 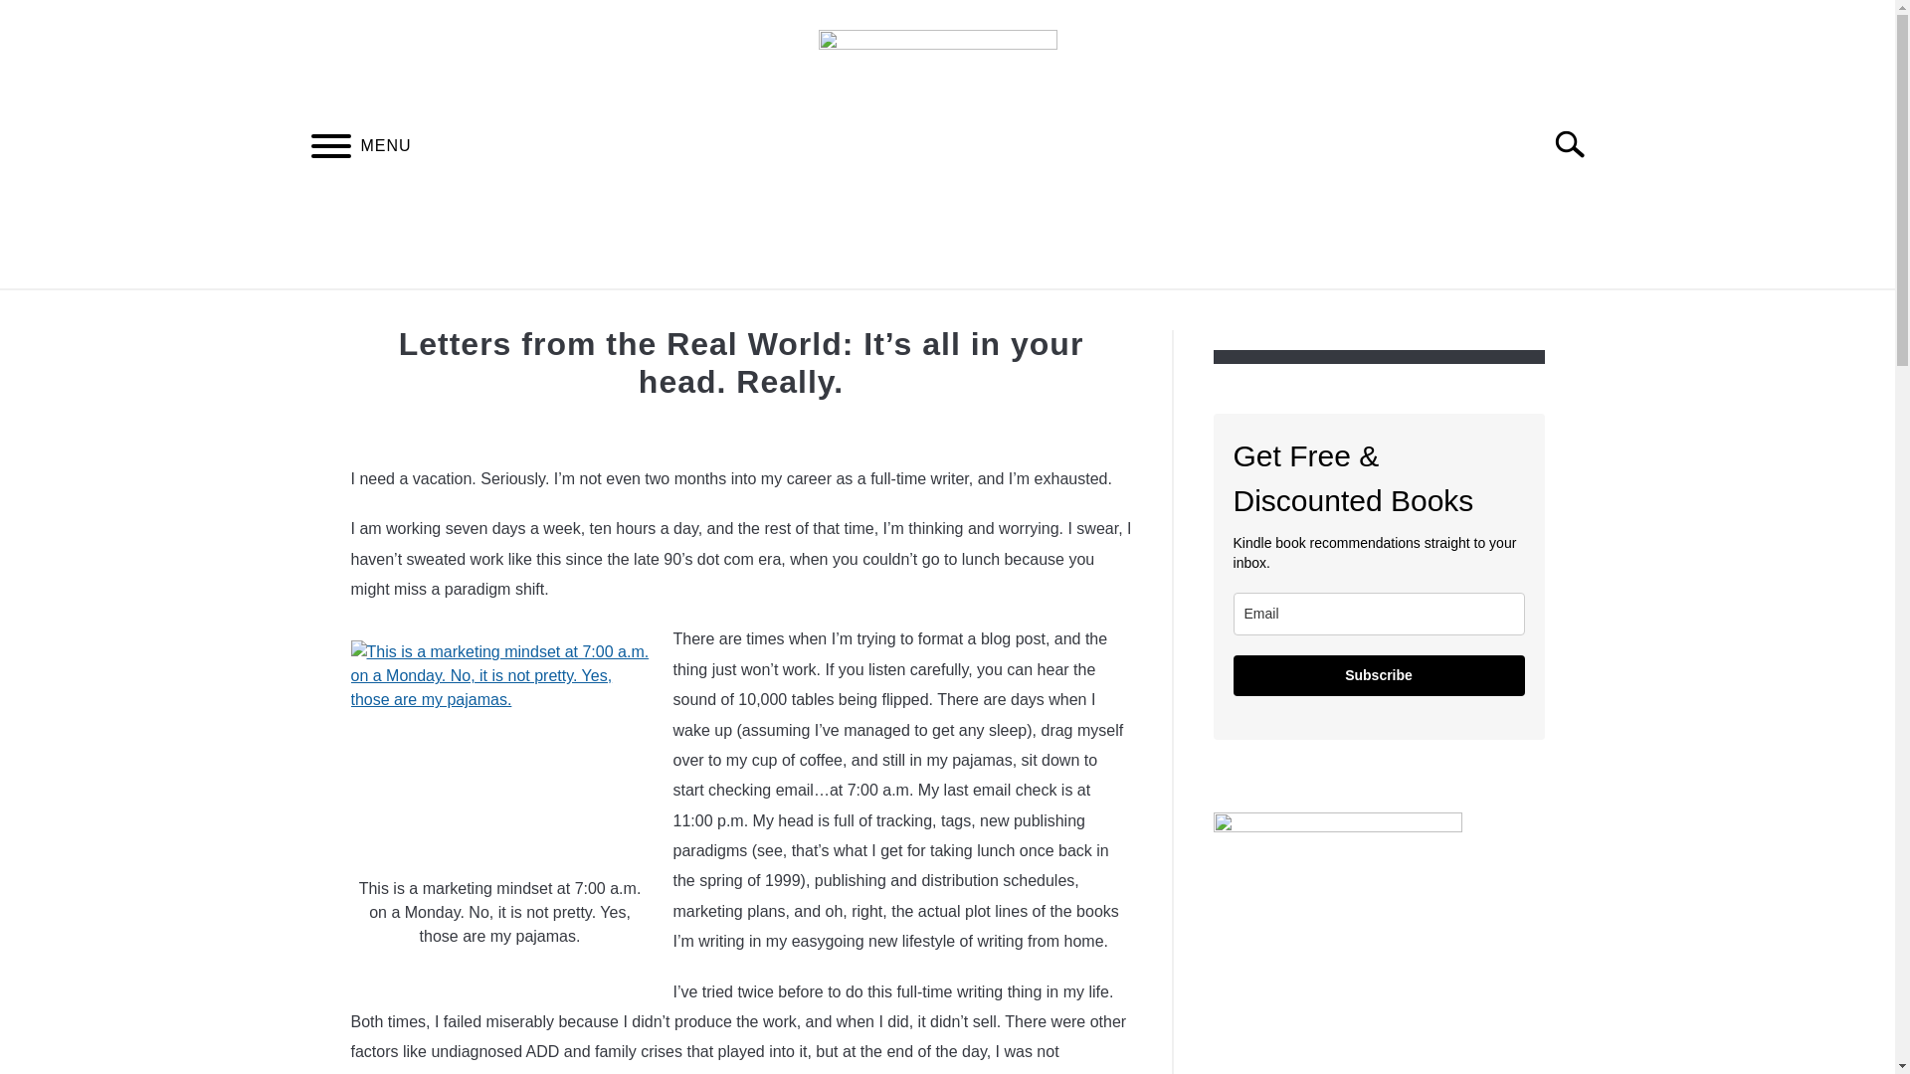 I want to click on ABOUT, so click(x=1289, y=312).